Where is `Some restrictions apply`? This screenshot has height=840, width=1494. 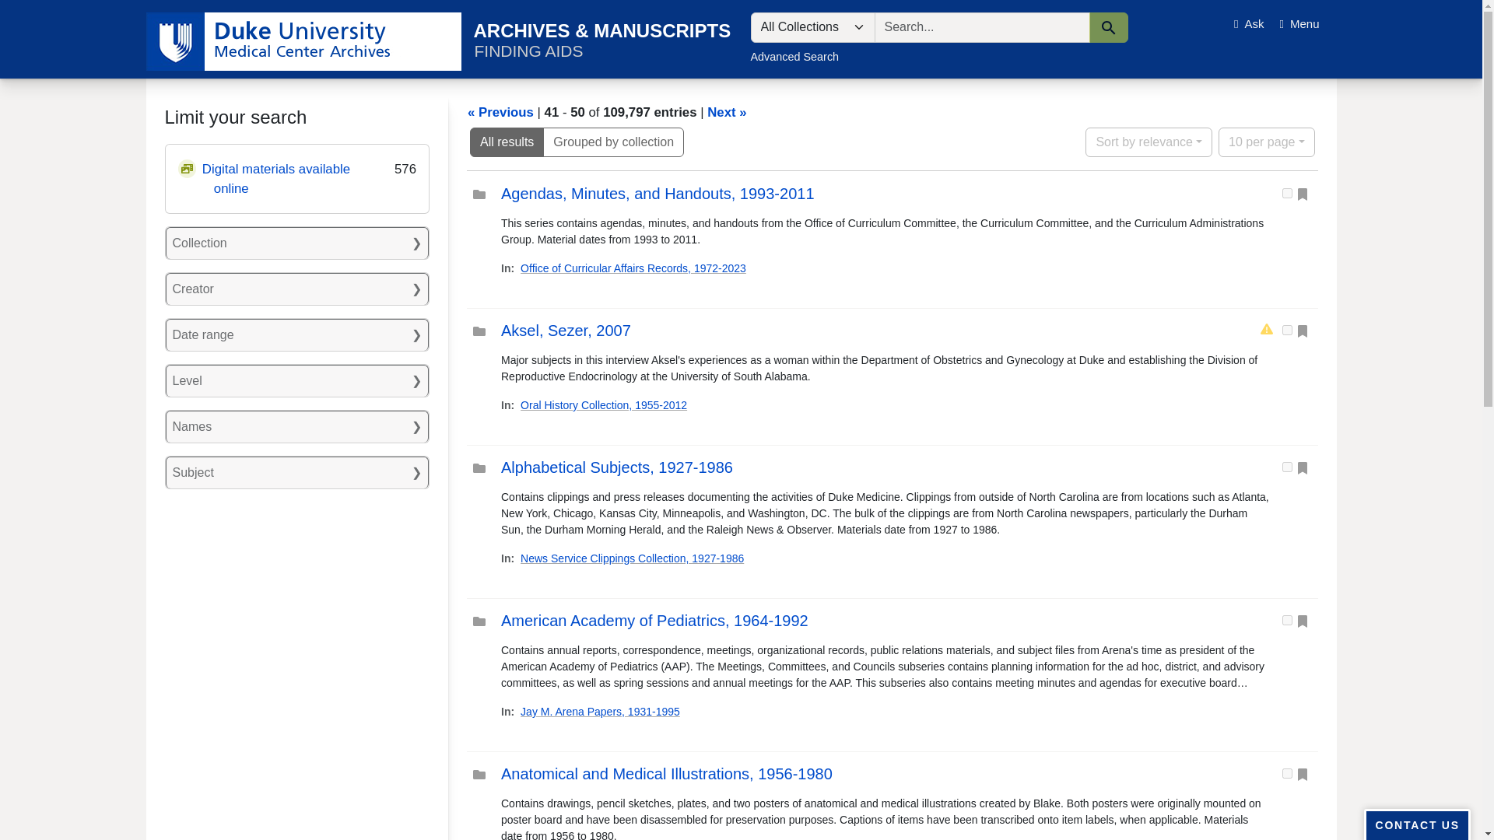
Some restrictions apply is located at coordinates (1267, 330).